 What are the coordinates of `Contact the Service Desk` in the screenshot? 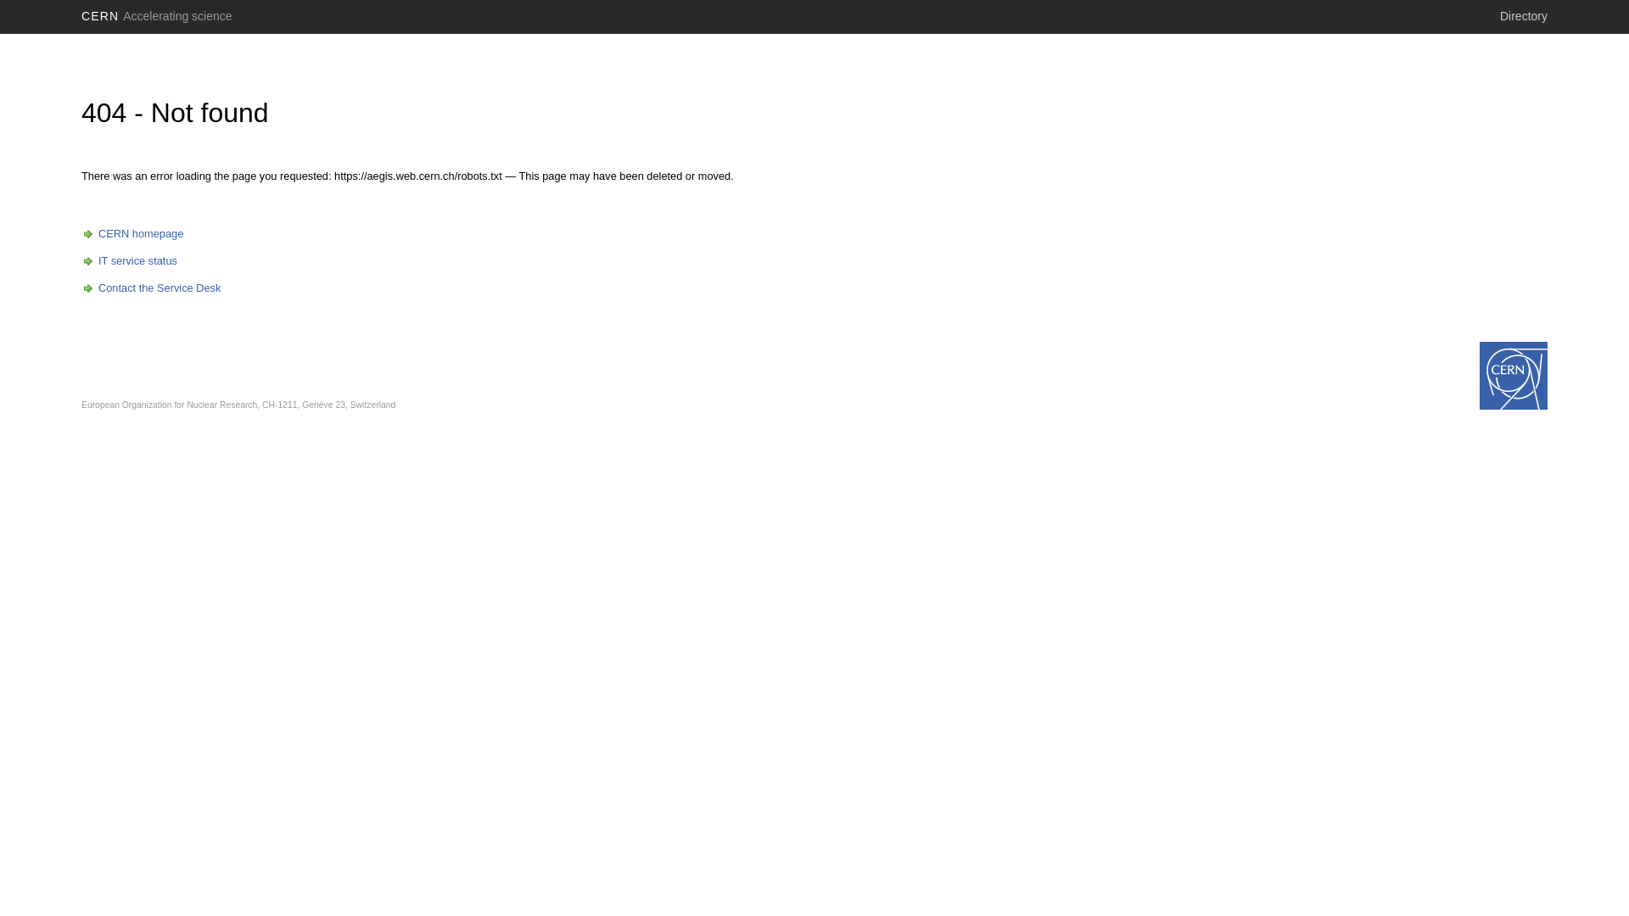 It's located at (151, 288).